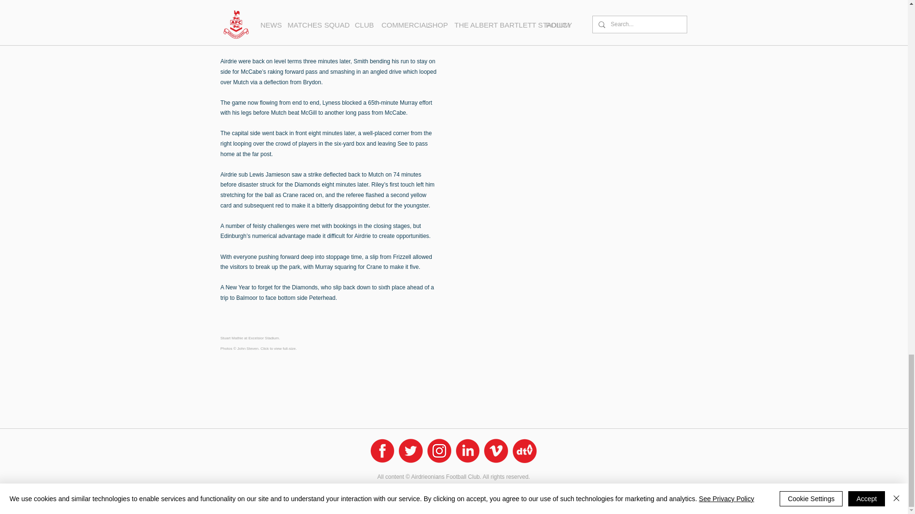 This screenshot has width=915, height=514. I want to click on Facebook Like, so click(238, 369).